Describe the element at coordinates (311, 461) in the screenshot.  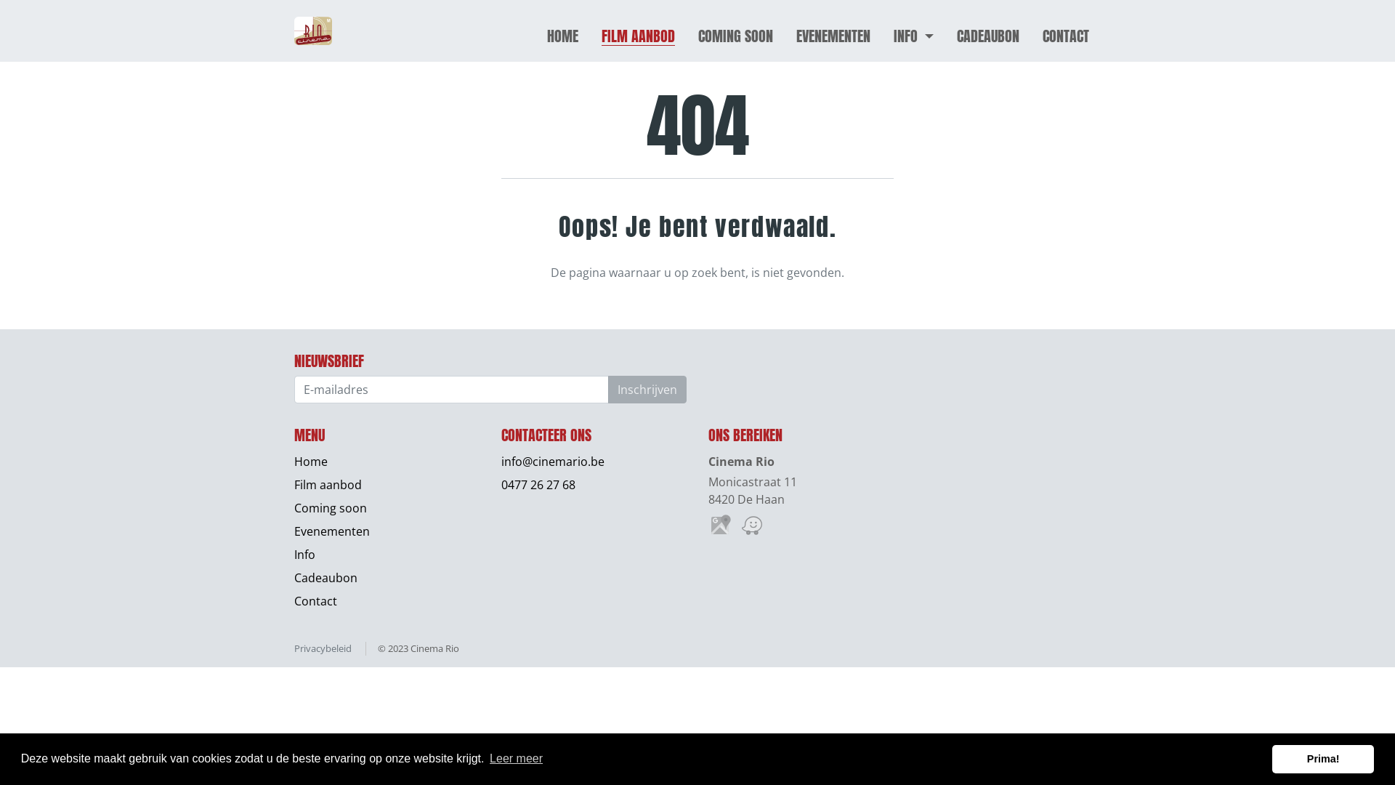
I see `Home` at that location.